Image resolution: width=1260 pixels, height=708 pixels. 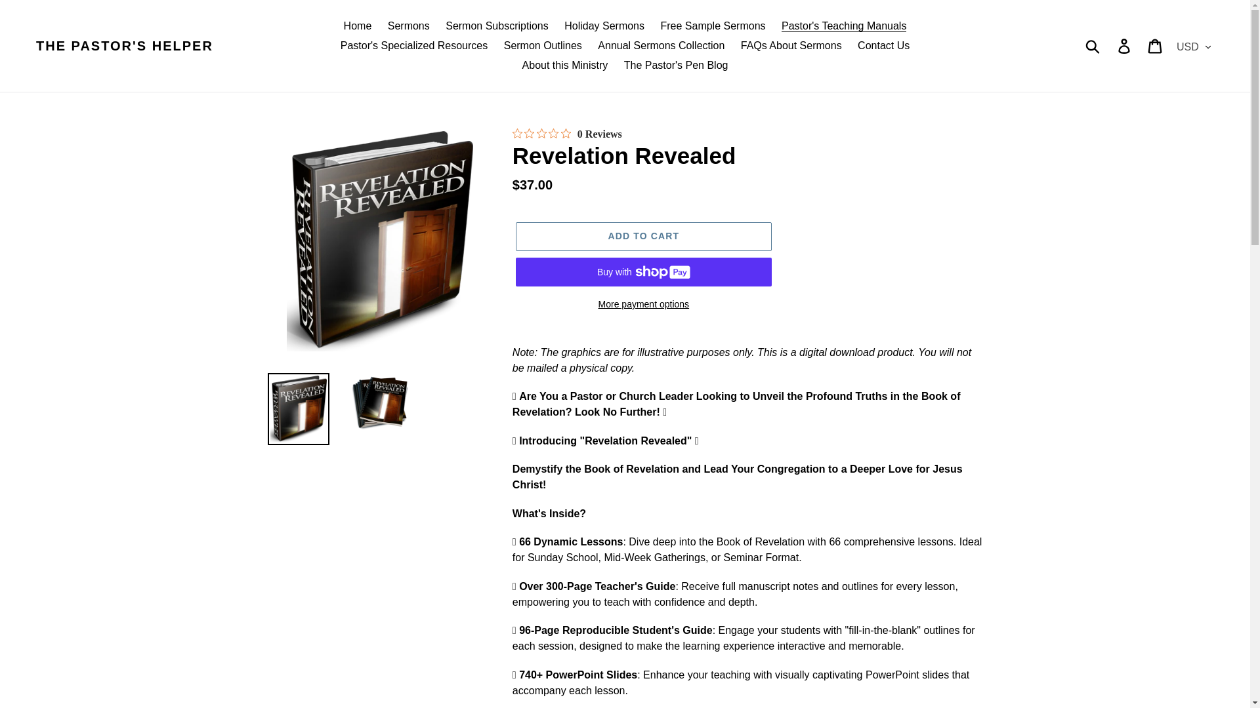 I want to click on Sermons, so click(x=408, y=26).